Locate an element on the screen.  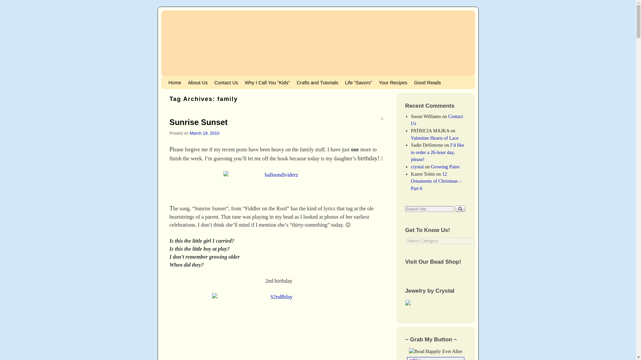
Bead Happily Ever After is located at coordinates (318, 43).